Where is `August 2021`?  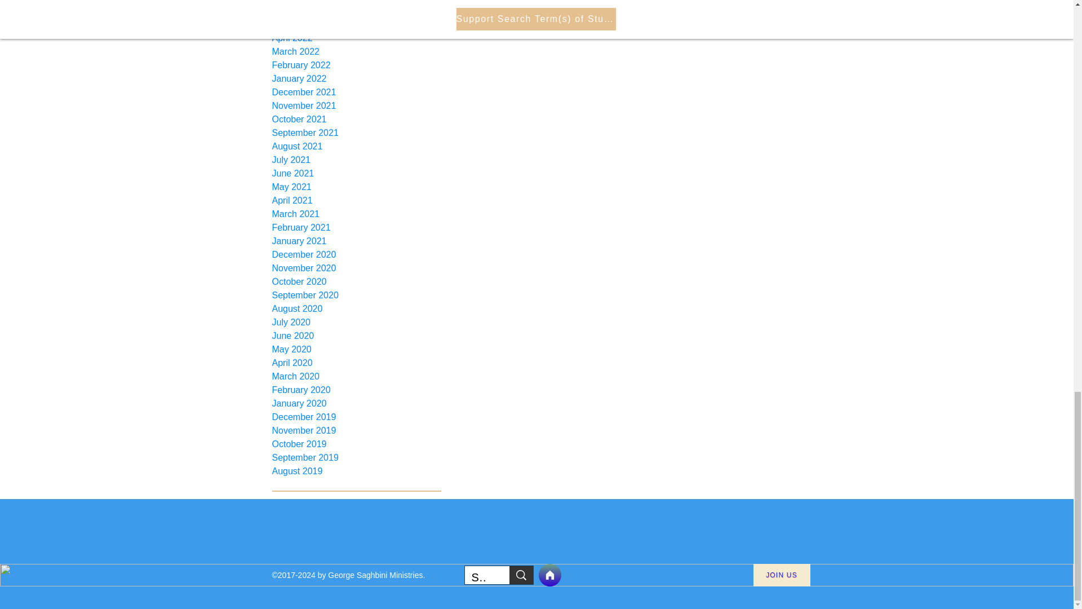 August 2021 is located at coordinates (356, 147).